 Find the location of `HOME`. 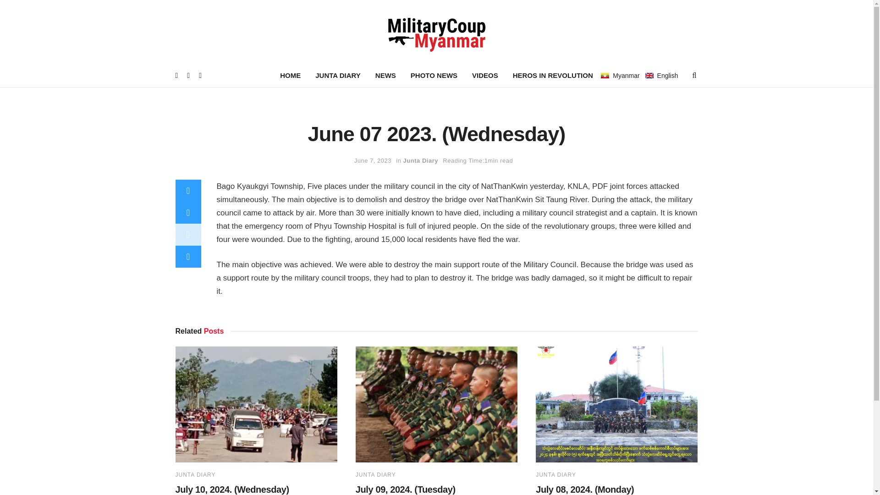

HOME is located at coordinates (291, 76).